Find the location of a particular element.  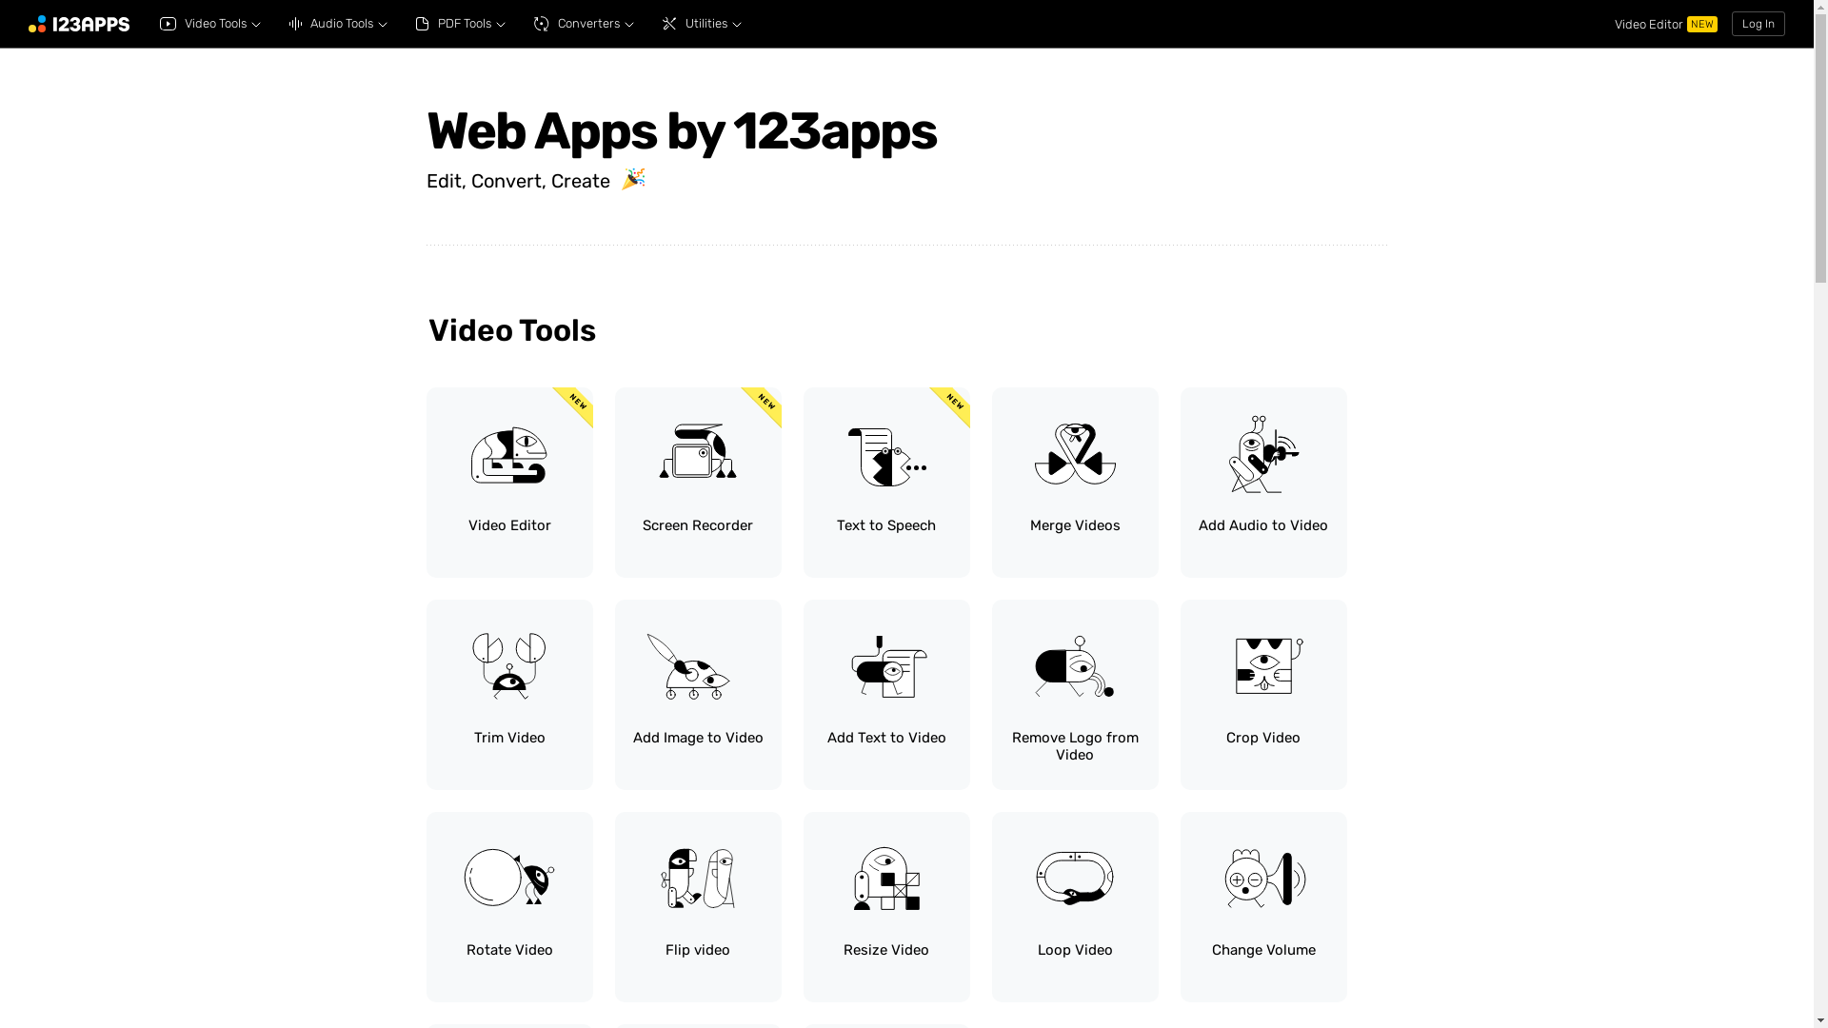

Remove Logo from Video is located at coordinates (1076, 695).